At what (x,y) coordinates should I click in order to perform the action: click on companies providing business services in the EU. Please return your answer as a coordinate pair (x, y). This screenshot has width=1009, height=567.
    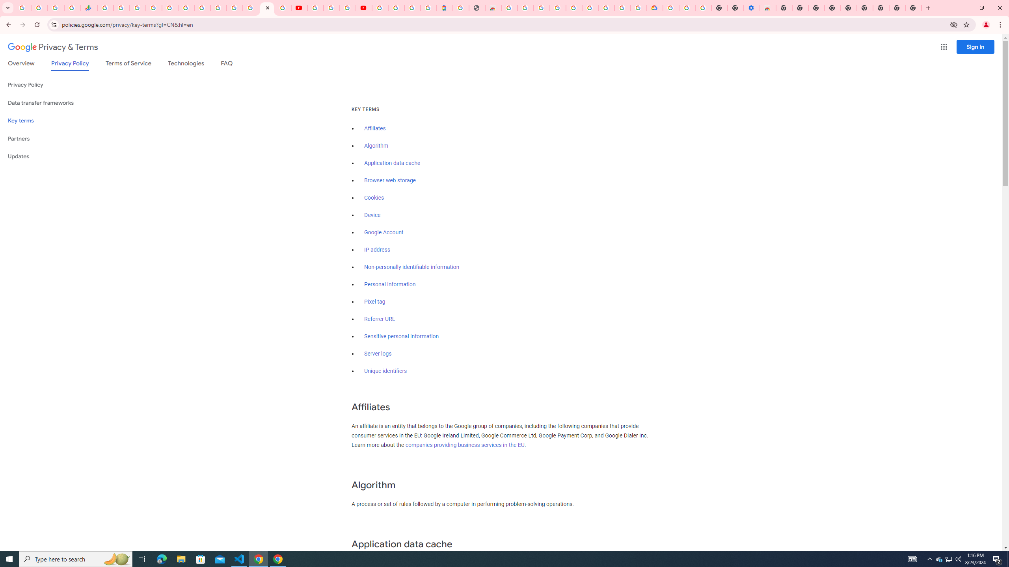
    Looking at the image, I should click on (465, 445).